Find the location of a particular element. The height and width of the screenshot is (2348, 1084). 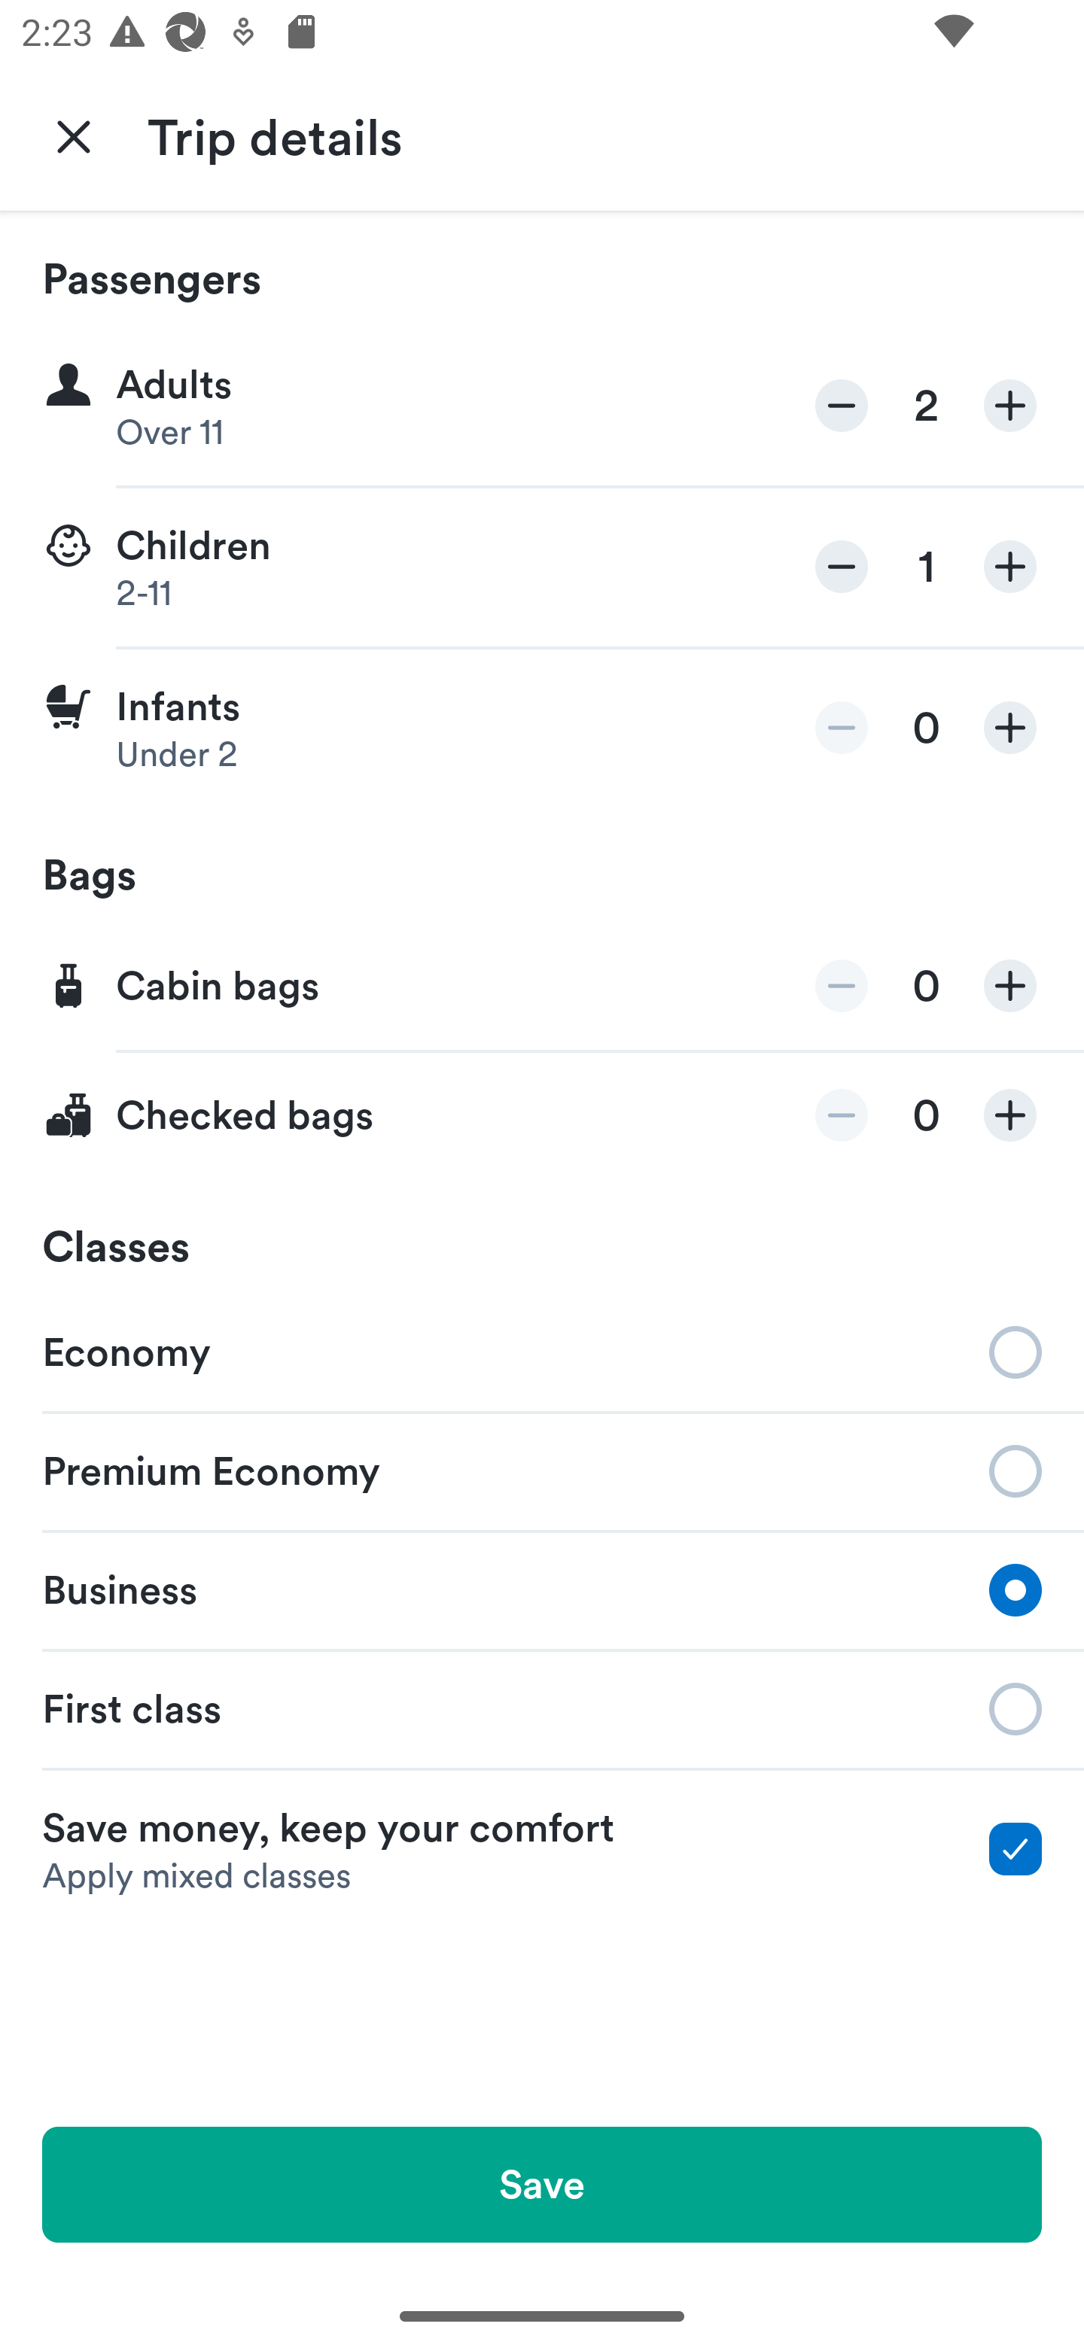

Remove is located at coordinates (842, 406).